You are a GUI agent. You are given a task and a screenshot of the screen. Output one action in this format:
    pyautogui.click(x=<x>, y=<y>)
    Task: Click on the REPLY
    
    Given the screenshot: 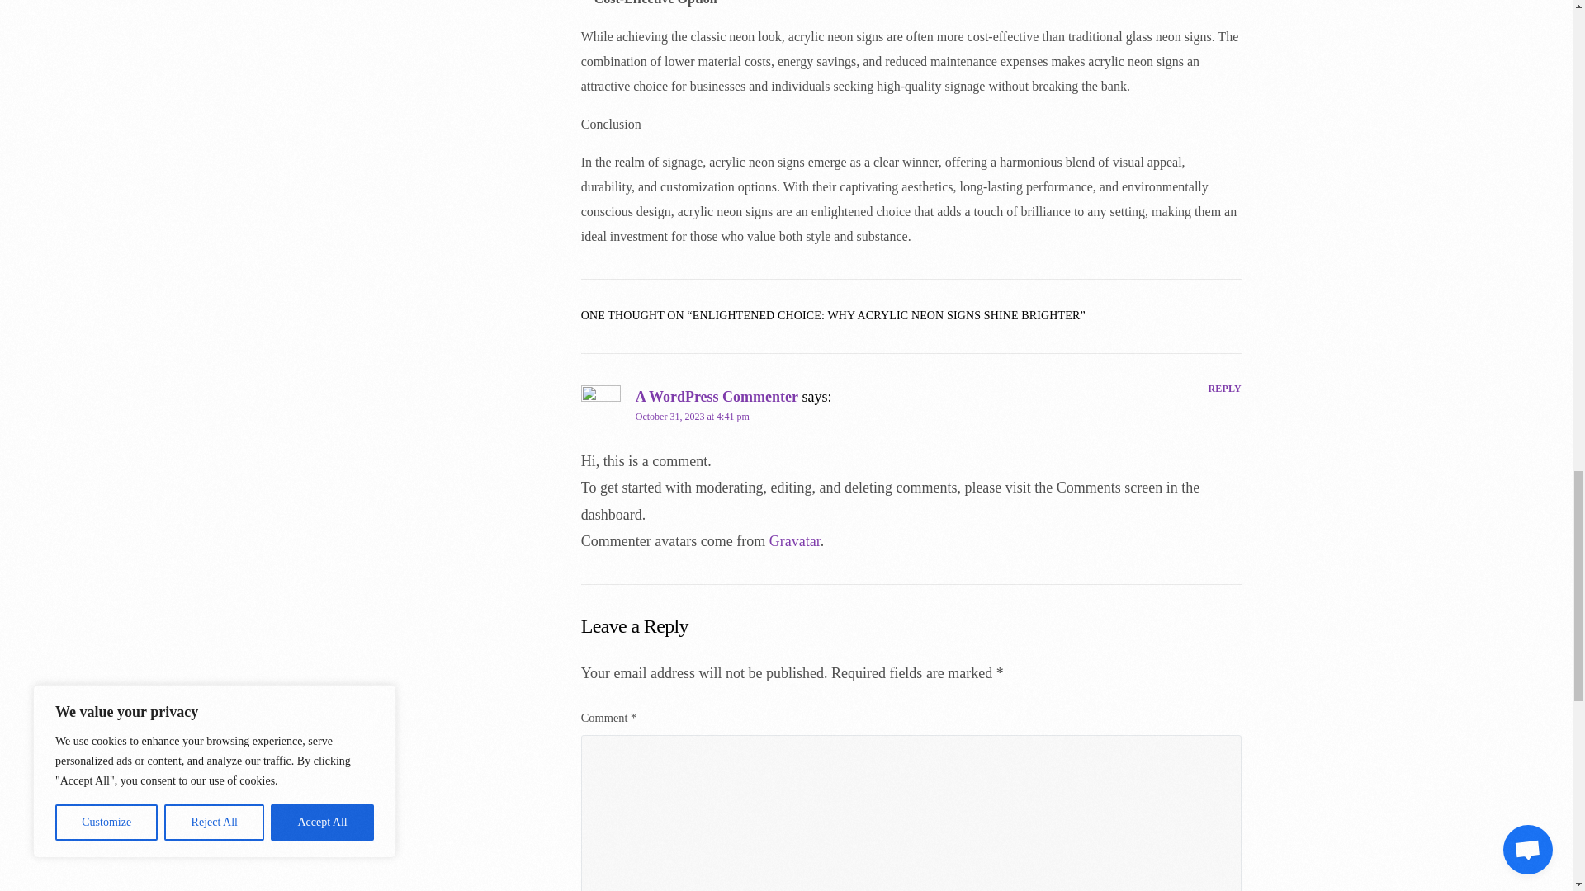 What is the action you would take?
    pyautogui.click(x=1224, y=389)
    